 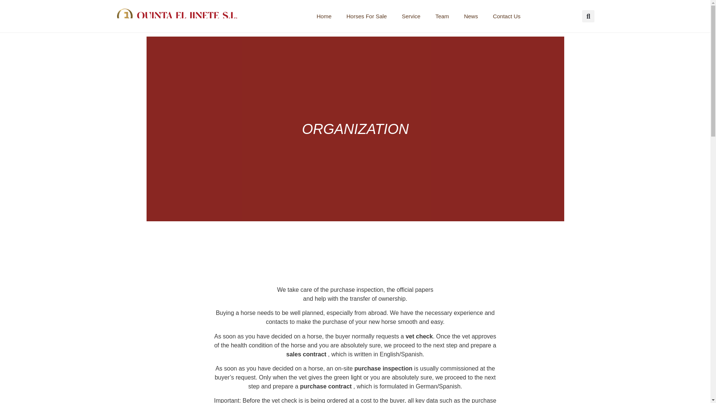 I want to click on Service, so click(x=411, y=16).